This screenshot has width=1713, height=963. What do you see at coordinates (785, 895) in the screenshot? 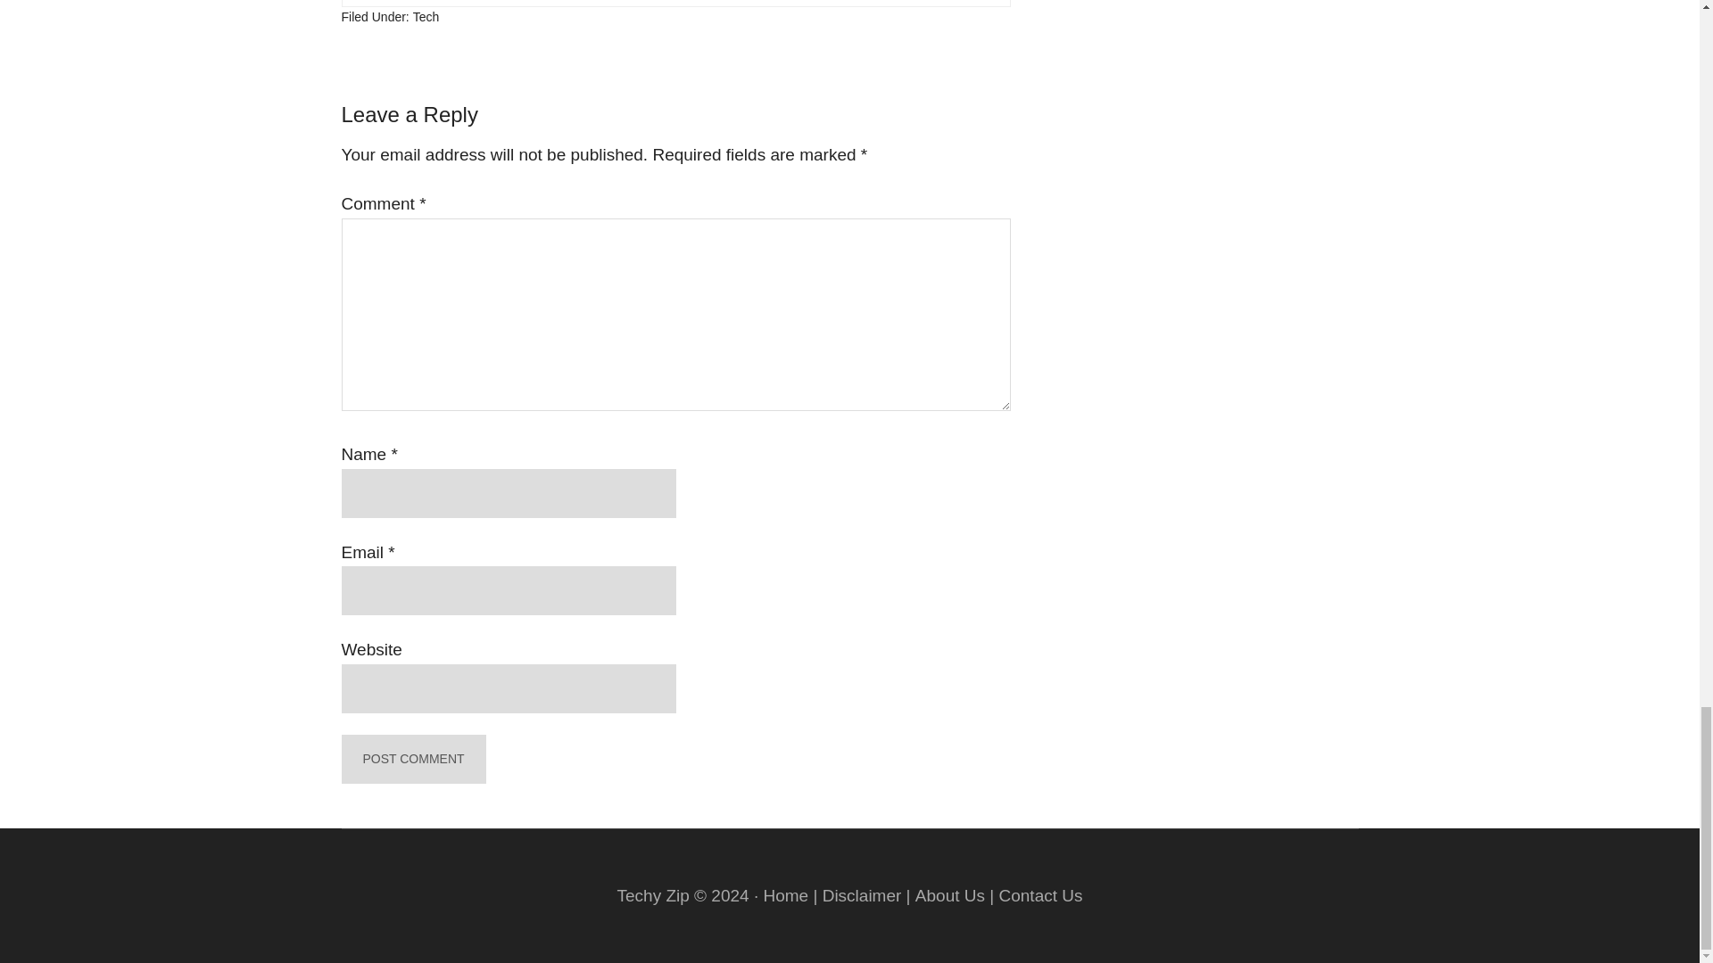
I see `Home` at bounding box center [785, 895].